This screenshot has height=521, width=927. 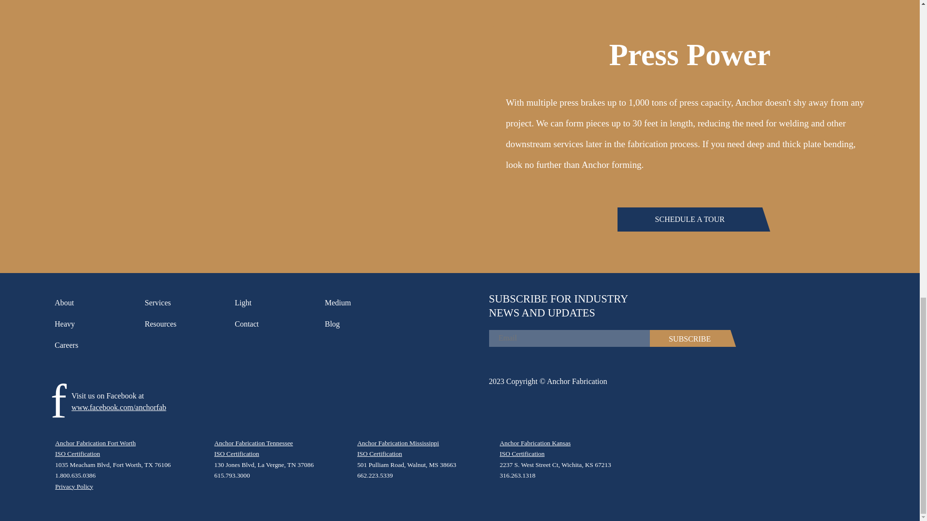 What do you see at coordinates (95, 324) in the screenshot?
I see `Heavy` at bounding box center [95, 324].